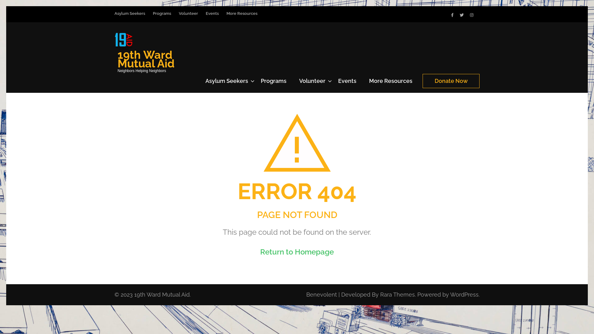 The image size is (594, 334). Describe the element at coordinates (464, 294) in the screenshot. I see `WordPress` at that location.